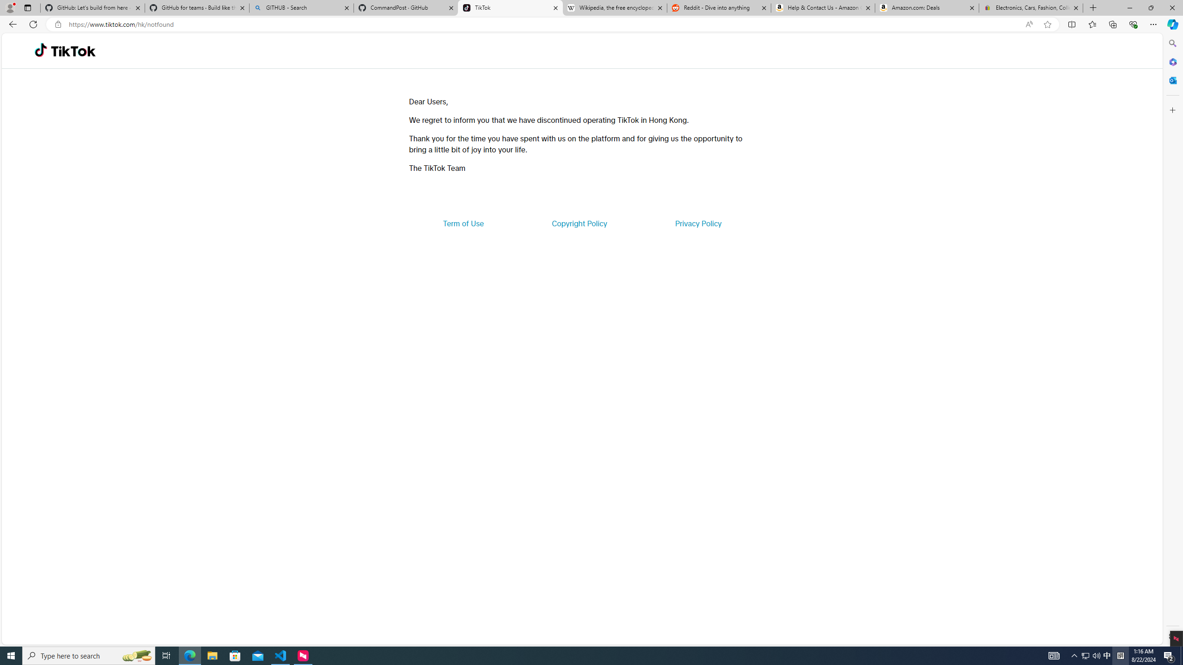  I want to click on Split screen, so click(1071, 24).